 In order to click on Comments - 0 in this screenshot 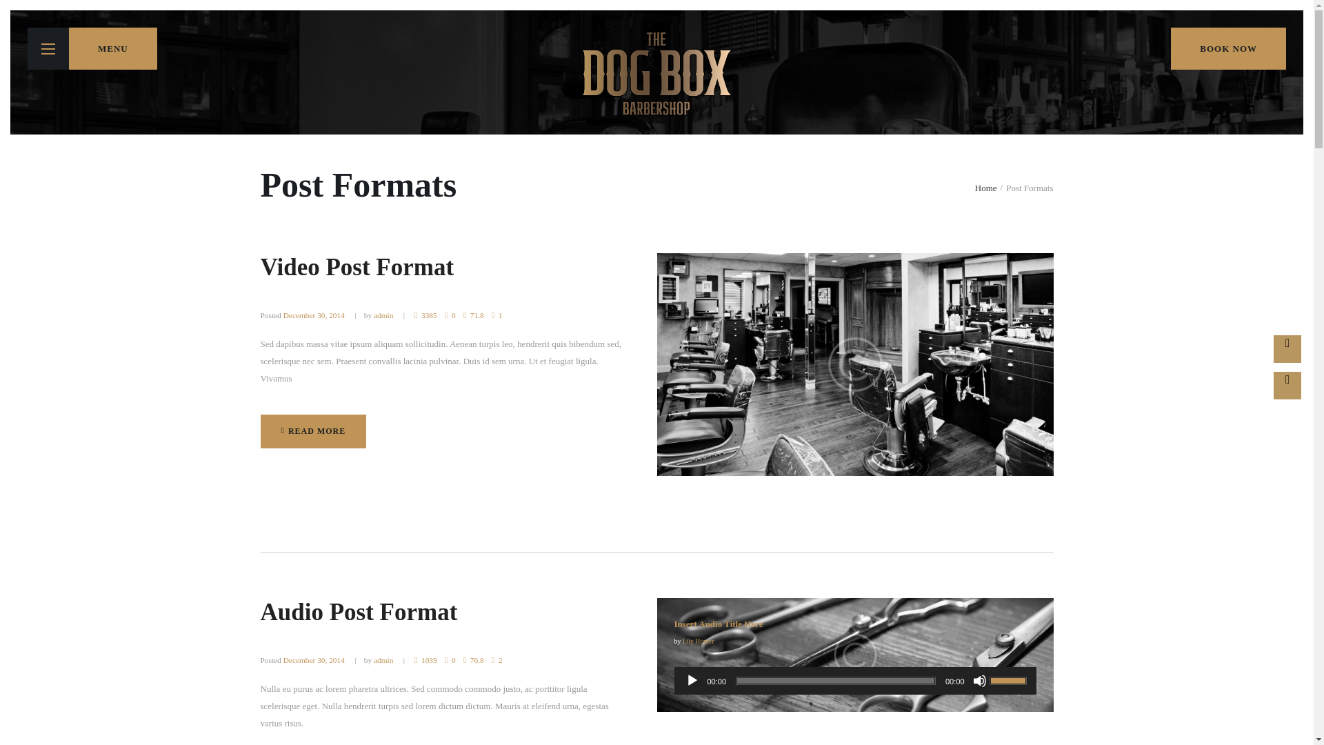, I will do `click(450, 315)`.